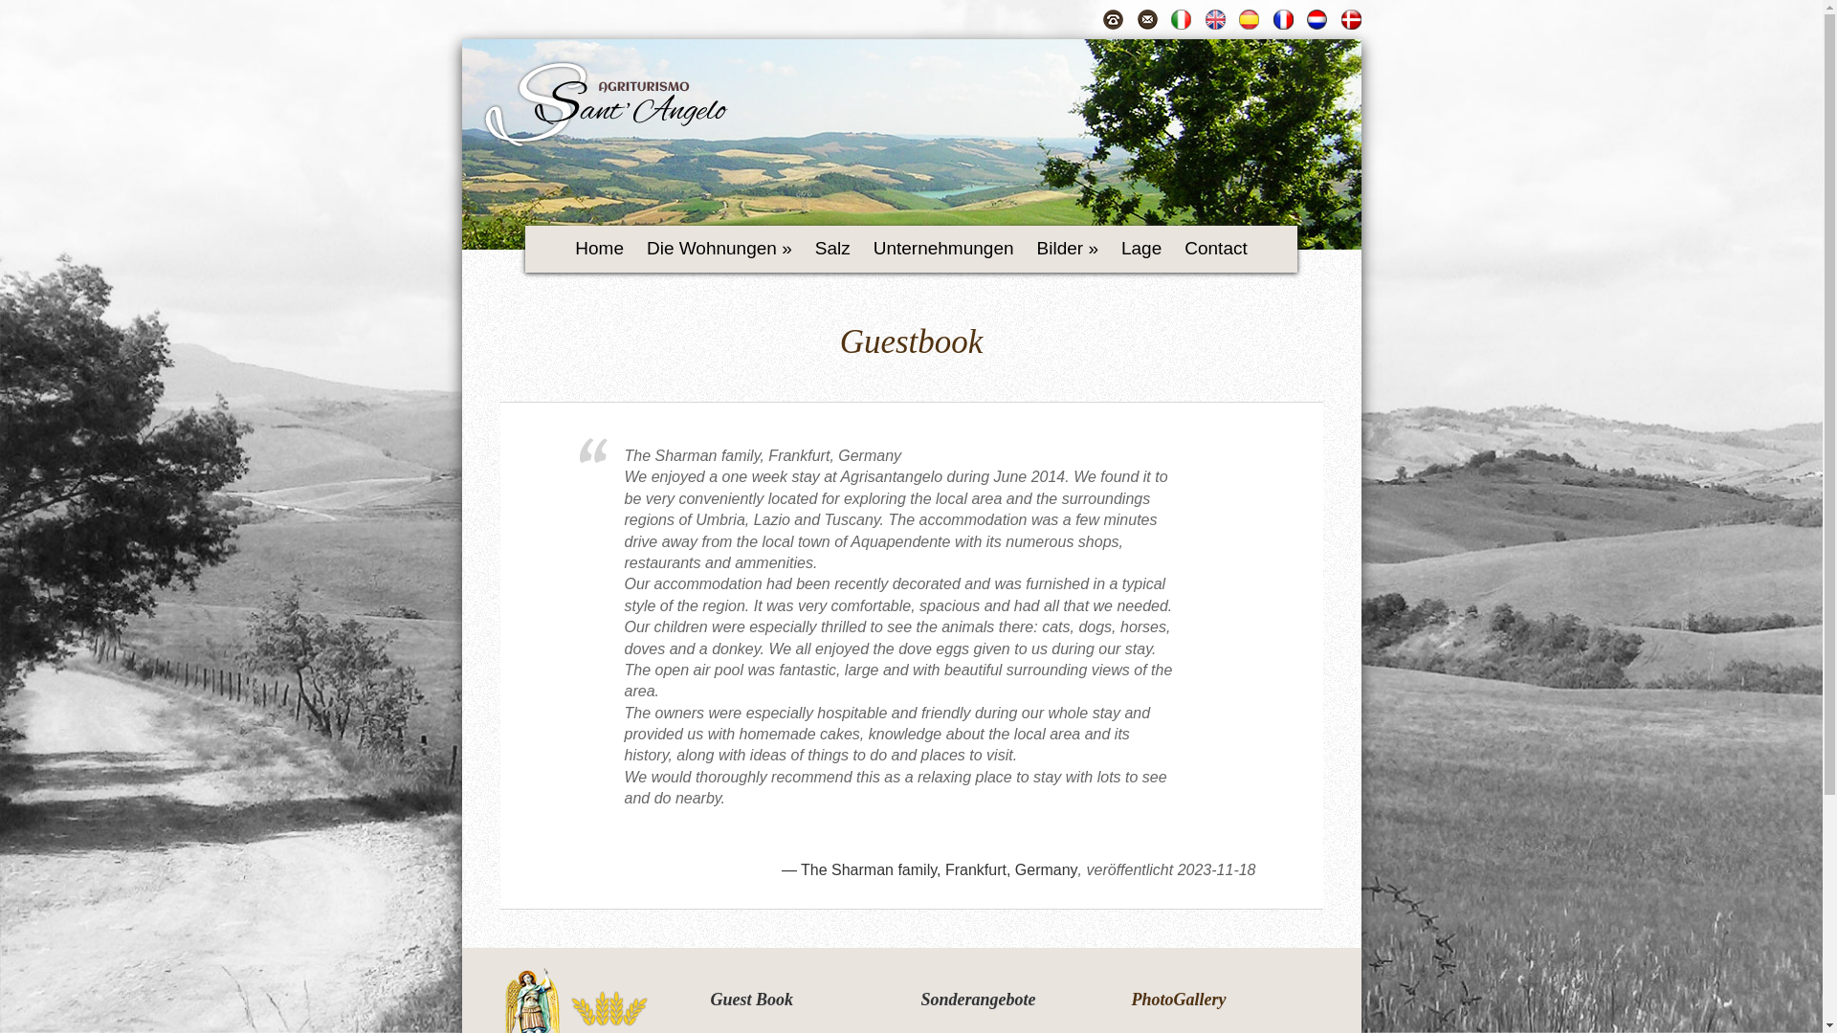  Describe the element at coordinates (1215, 250) in the screenshot. I see `Contact` at that location.